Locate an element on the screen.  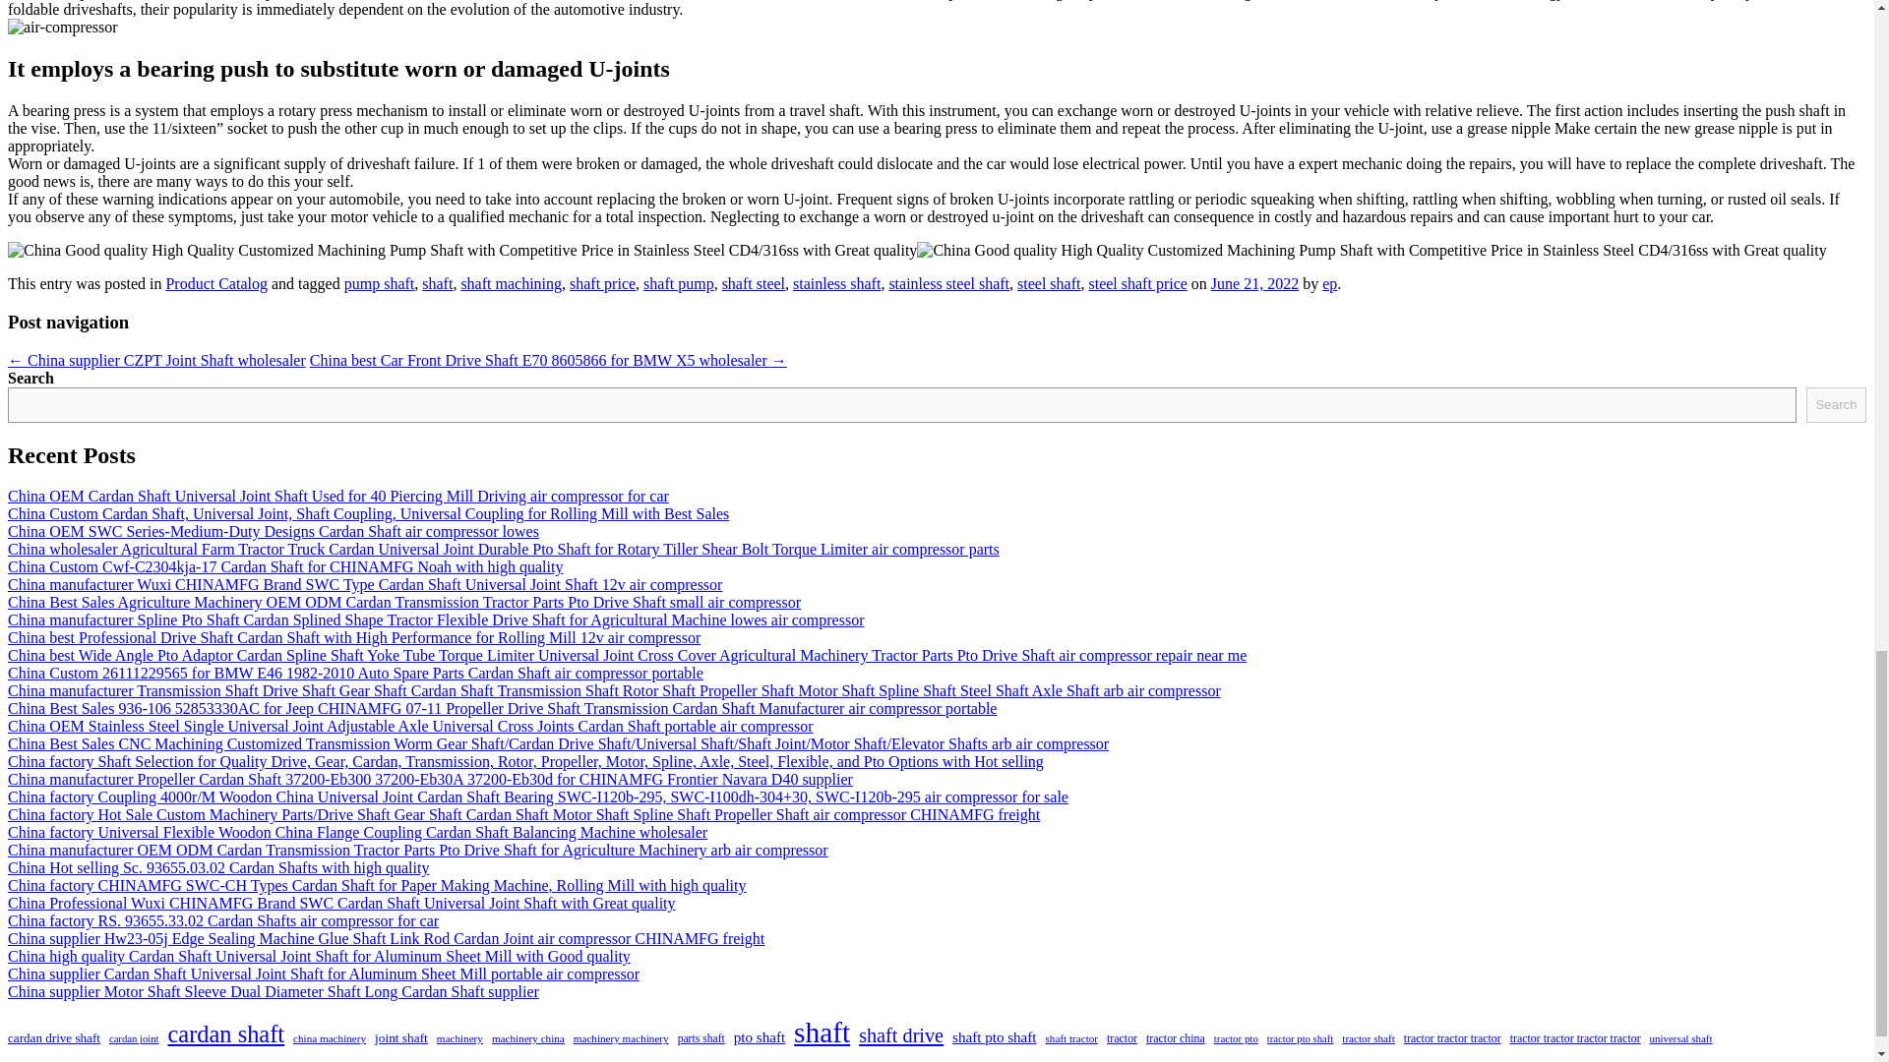
shaft pump is located at coordinates (679, 283).